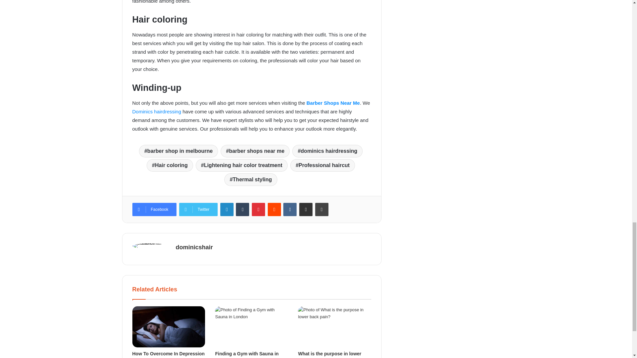  Describe the element at coordinates (306, 209) in the screenshot. I see `Share via Email` at that location.